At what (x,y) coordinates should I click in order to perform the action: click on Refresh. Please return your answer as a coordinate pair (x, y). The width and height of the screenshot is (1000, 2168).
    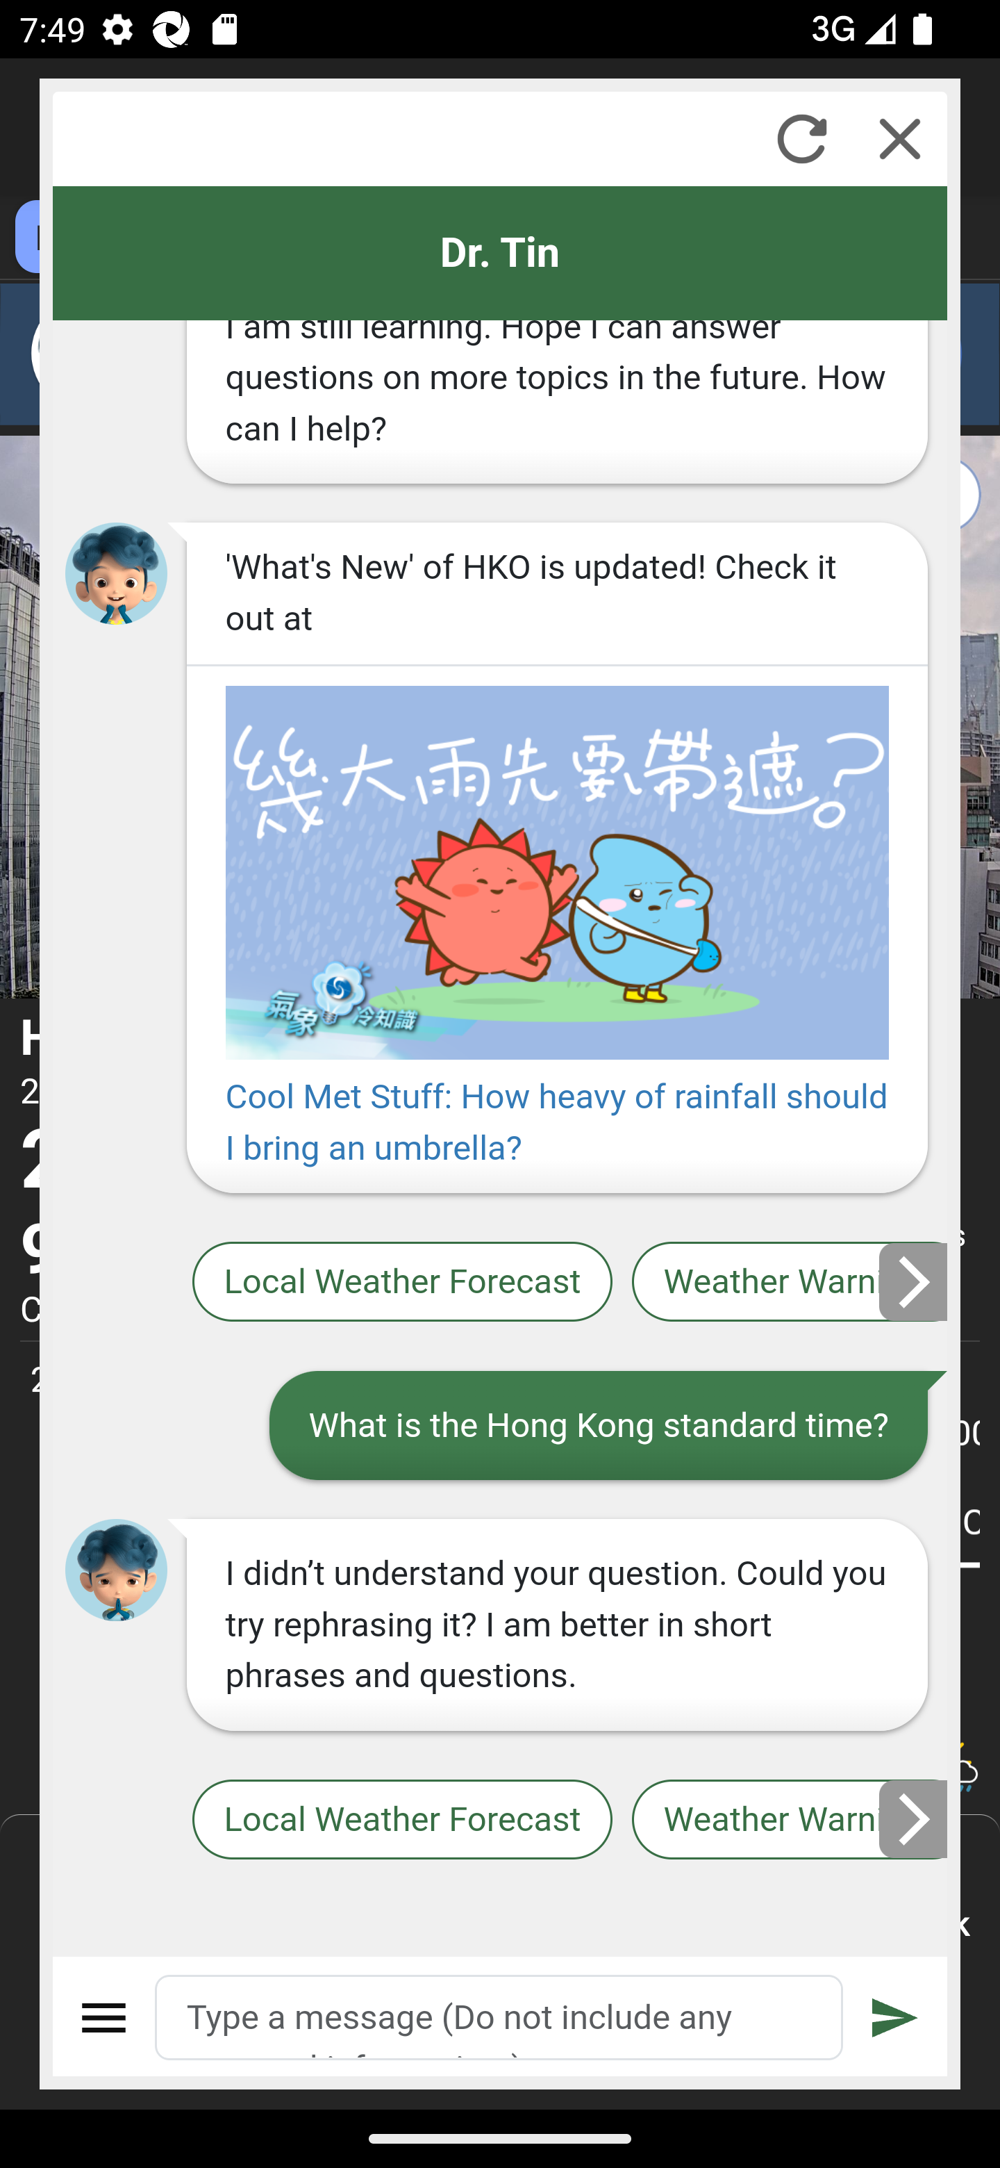
    Looking at the image, I should click on (801, 138).